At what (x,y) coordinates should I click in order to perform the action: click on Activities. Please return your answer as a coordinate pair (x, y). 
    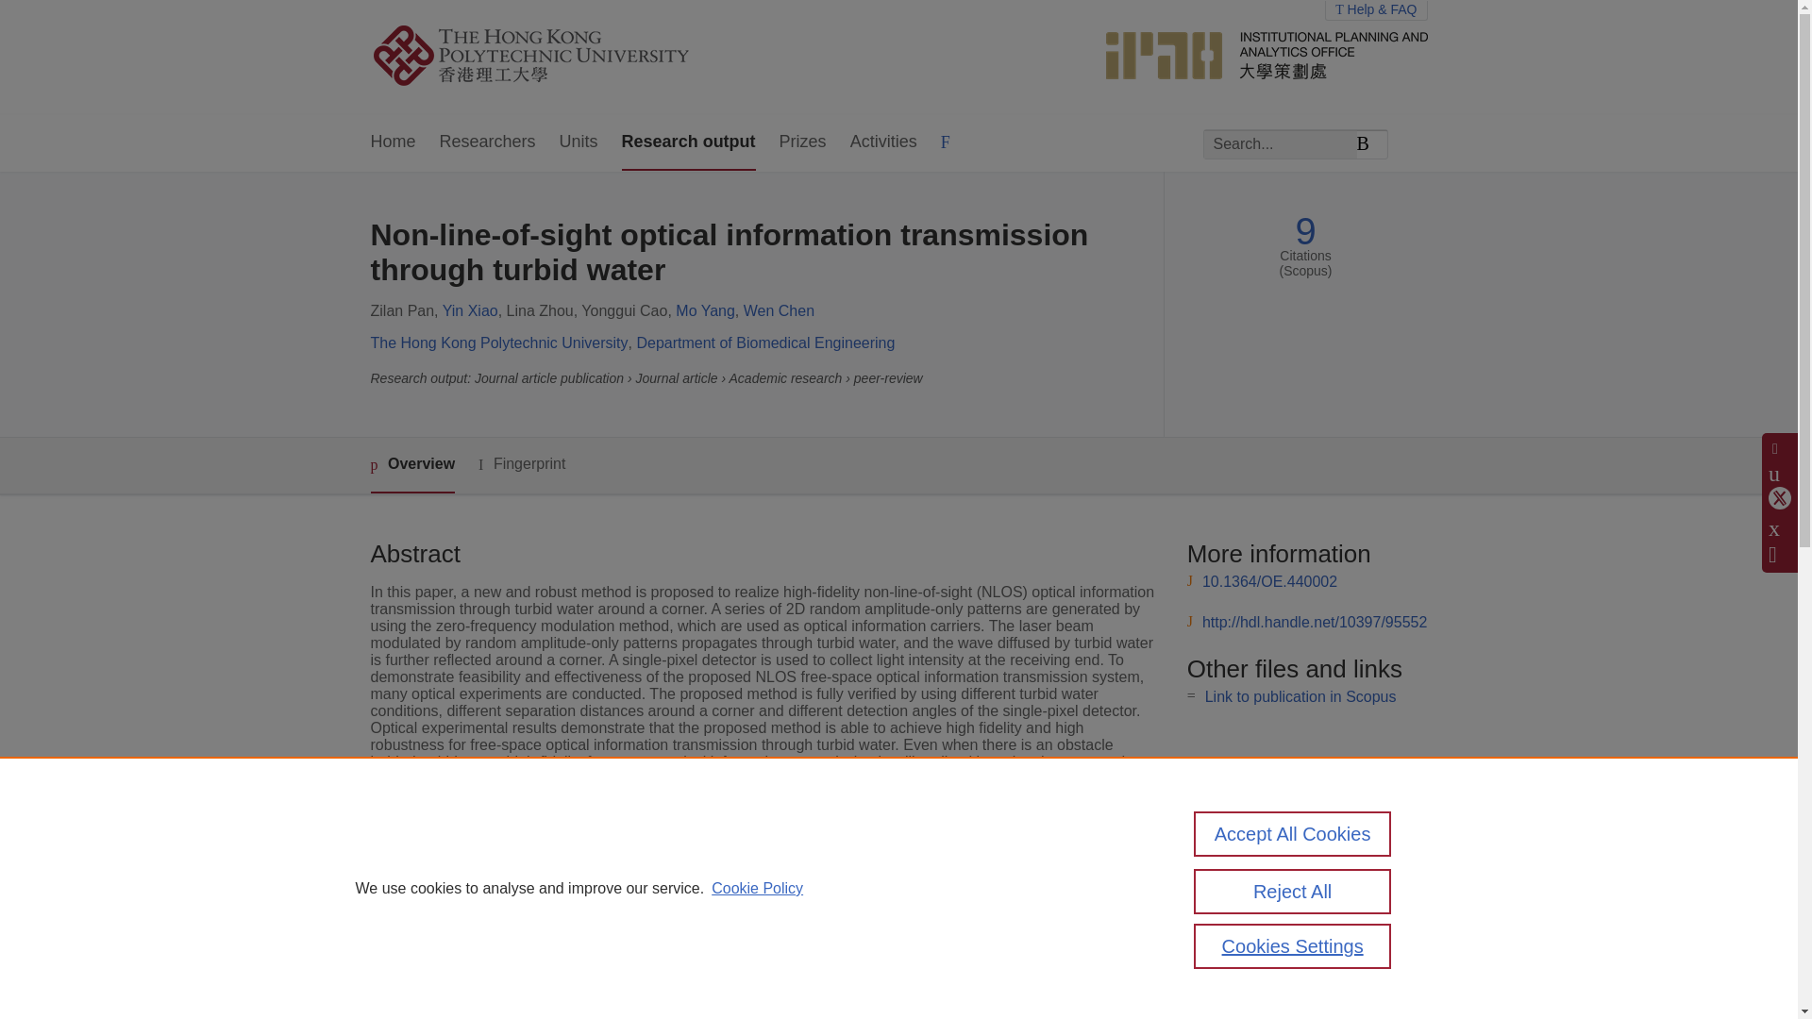
    Looking at the image, I should click on (883, 143).